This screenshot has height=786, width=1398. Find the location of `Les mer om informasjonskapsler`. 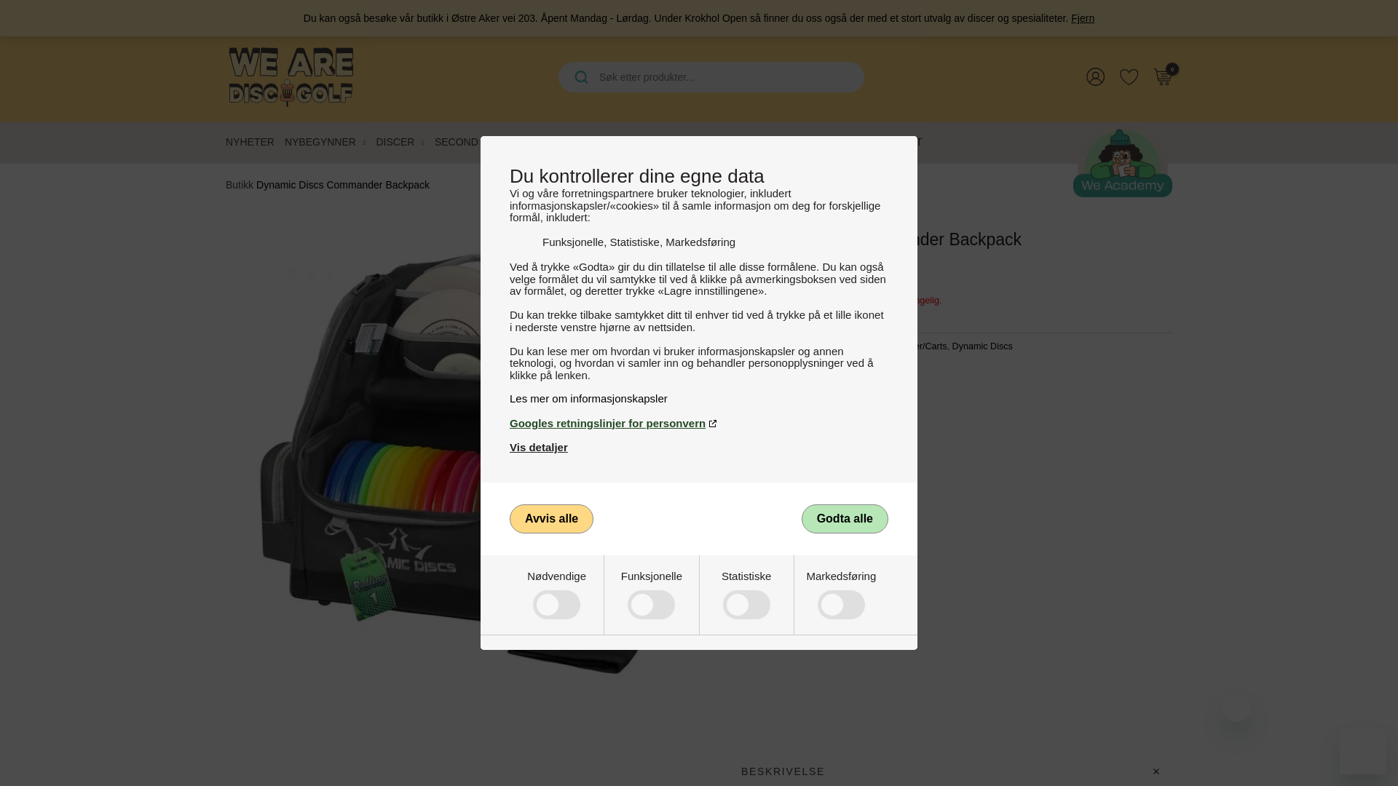

Les mer om informasjonskapsler is located at coordinates (699, 398).